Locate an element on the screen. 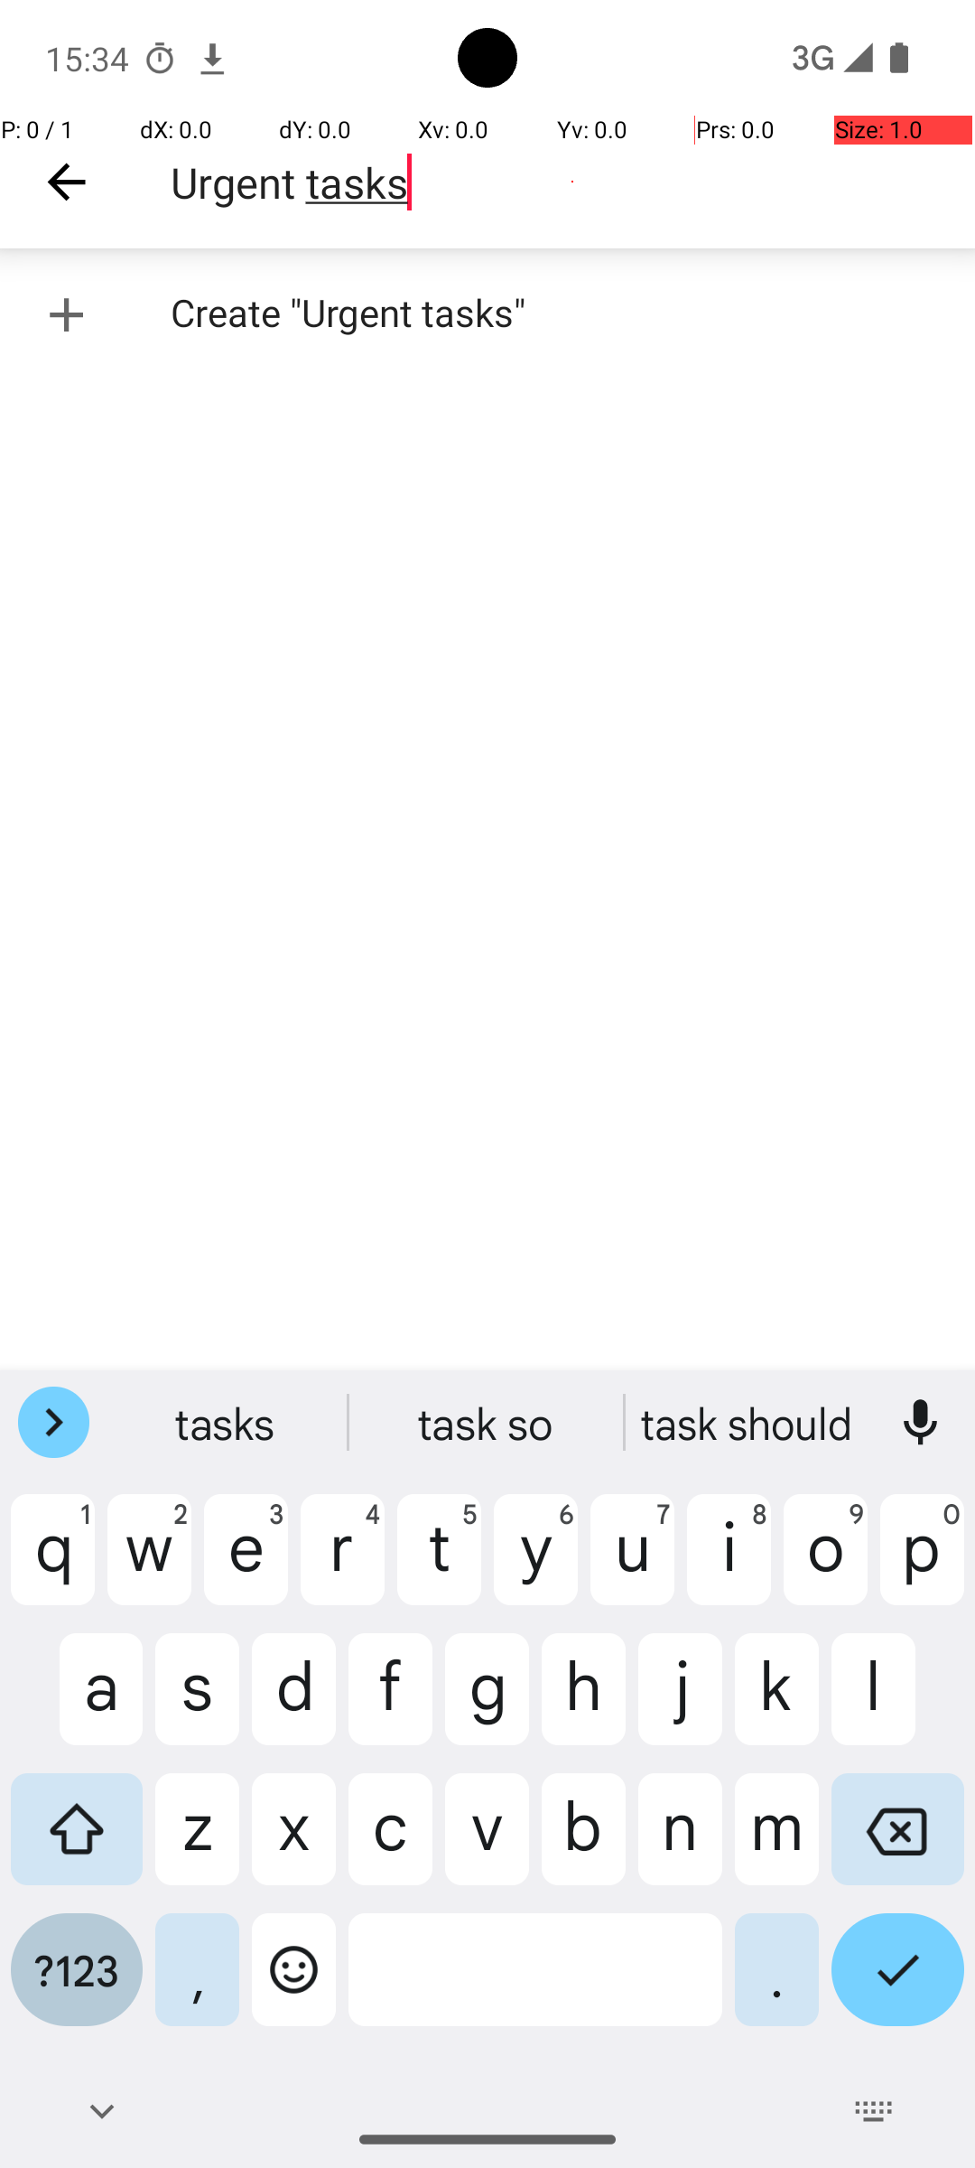 The height and width of the screenshot is (2168, 975). tasking is located at coordinates (748, 1423).